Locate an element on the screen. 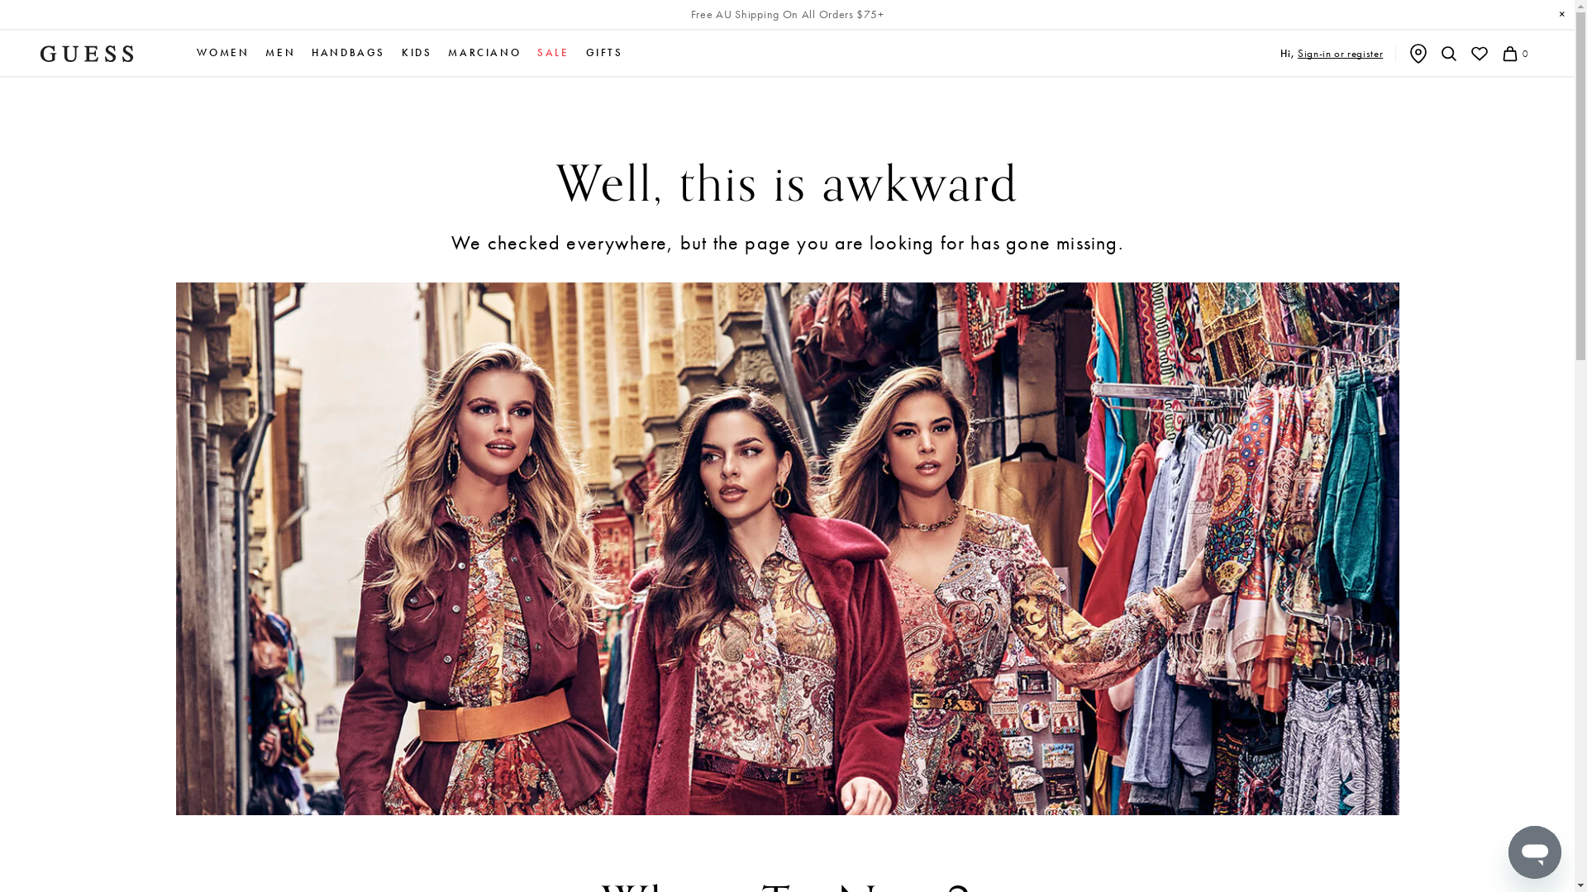 The height and width of the screenshot is (892, 1587). 0 is located at coordinates (1514, 54).